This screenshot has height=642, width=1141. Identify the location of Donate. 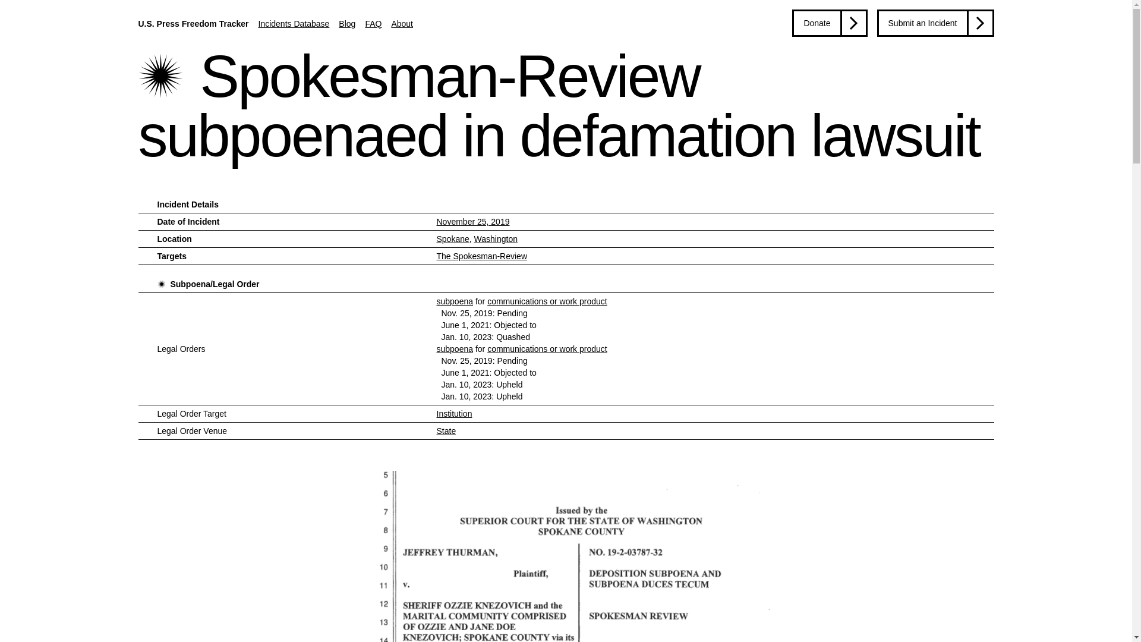
(830, 23).